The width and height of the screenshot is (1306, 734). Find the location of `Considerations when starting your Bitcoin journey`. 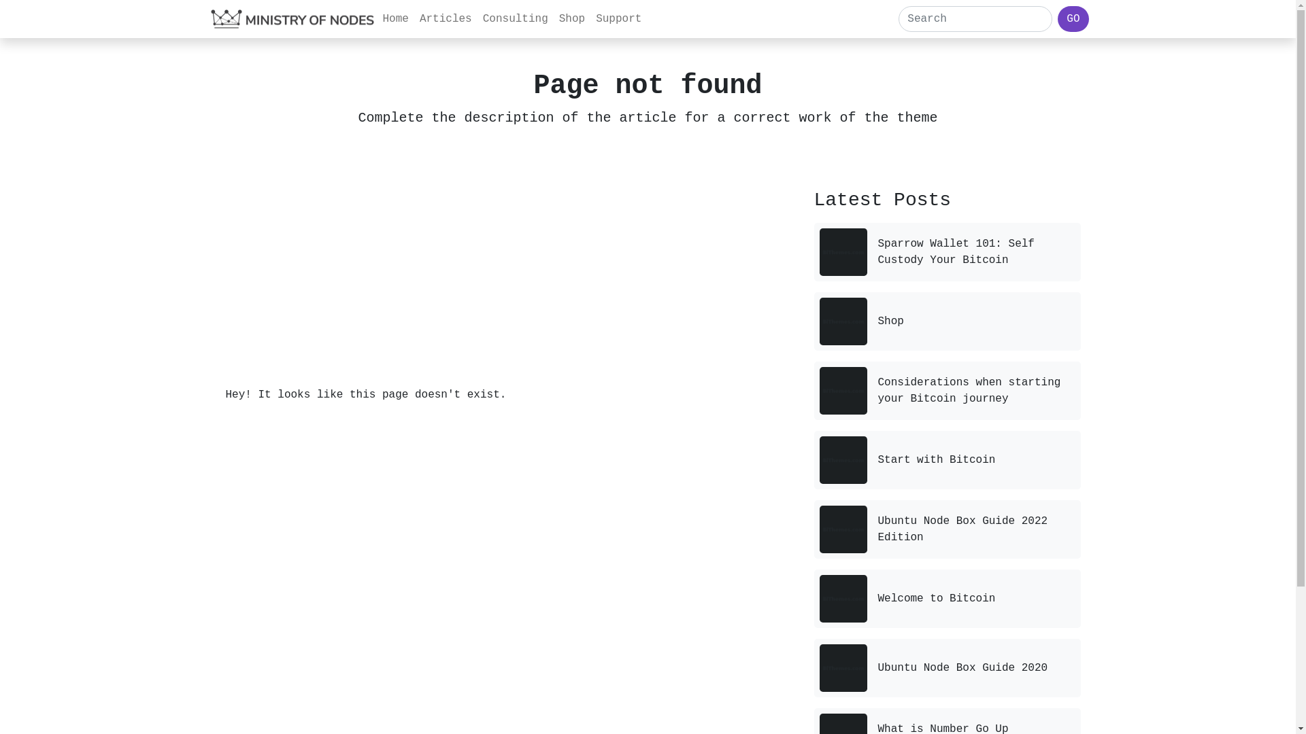

Considerations when starting your Bitcoin journey is located at coordinates (969, 391).